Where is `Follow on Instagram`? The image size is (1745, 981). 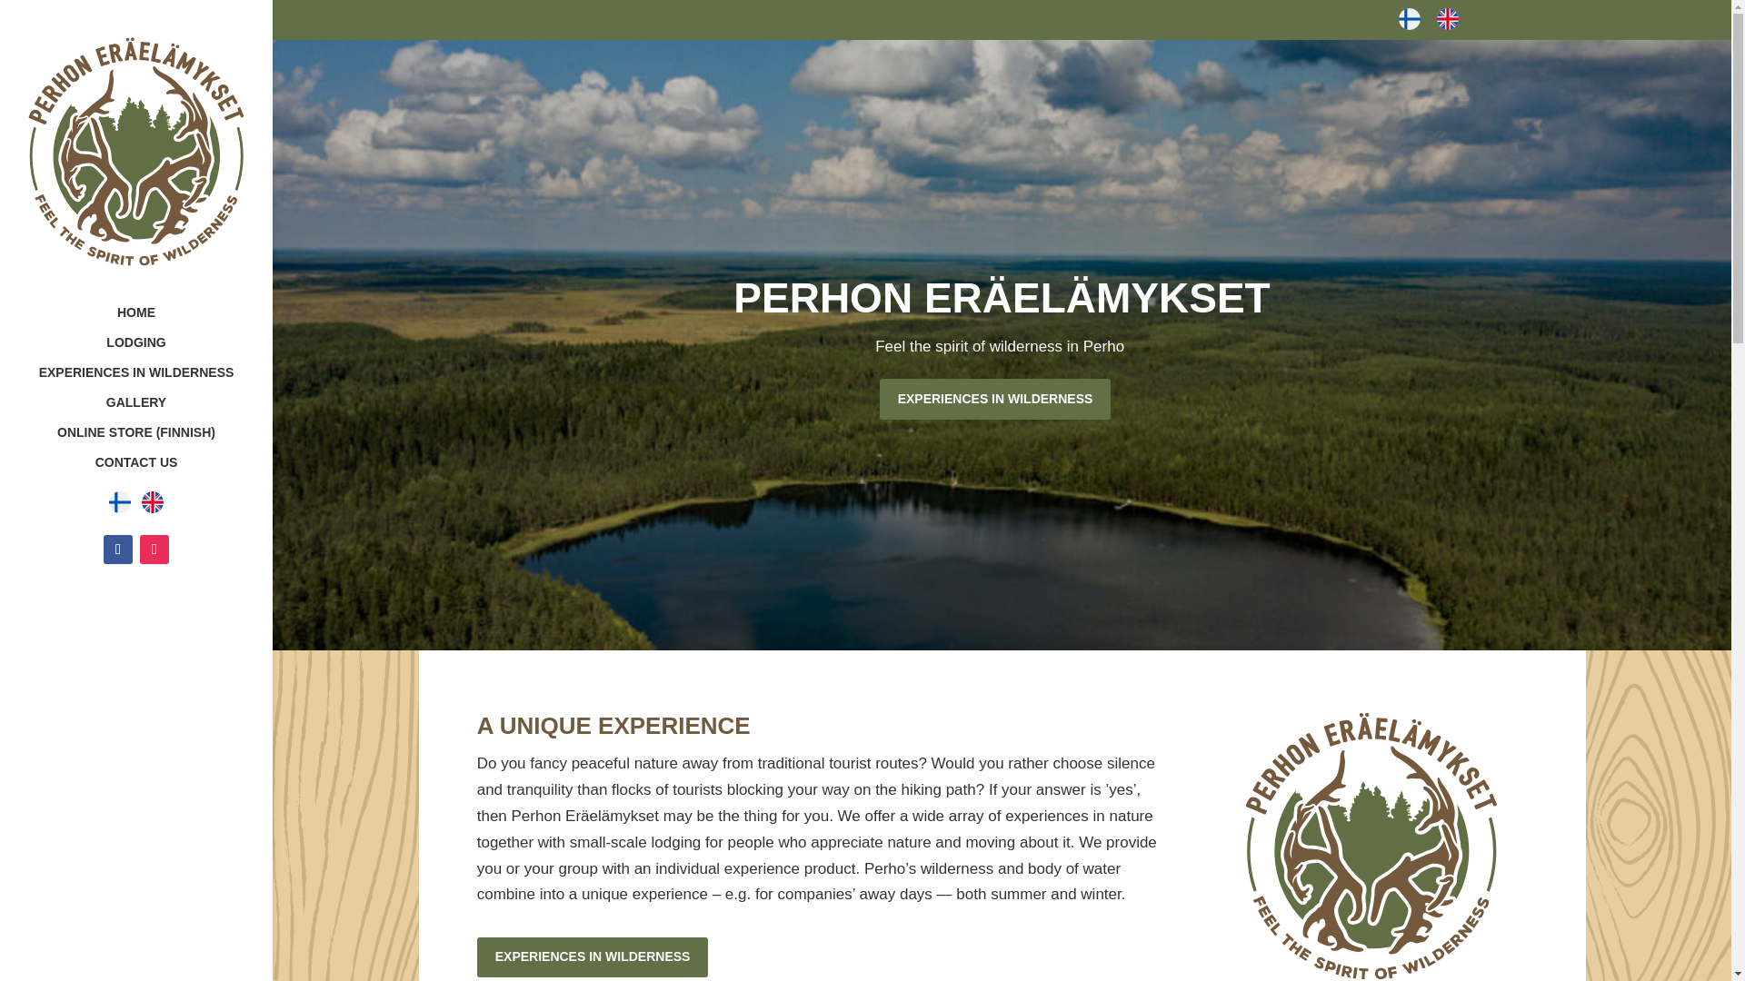
Follow on Instagram is located at coordinates (155, 549).